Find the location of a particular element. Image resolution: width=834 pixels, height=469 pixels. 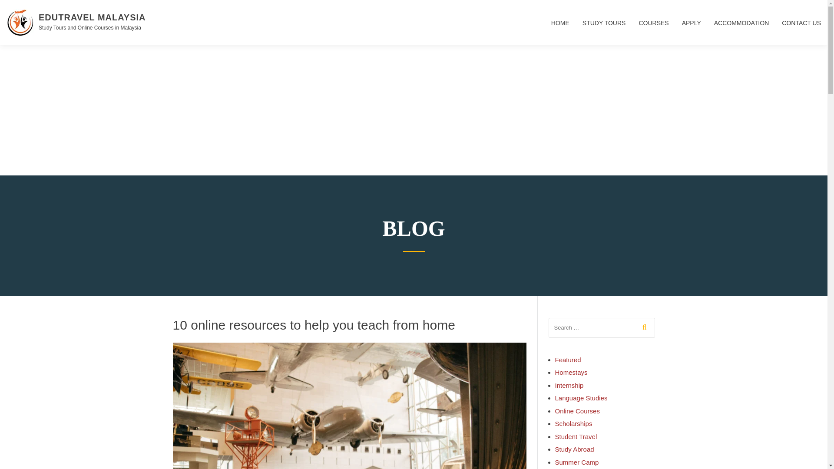

CONTACT US is located at coordinates (798, 29).